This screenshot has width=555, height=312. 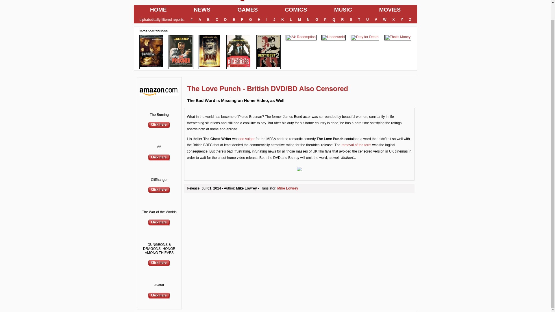 I want to click on HOME, so click(x=158, y=10).